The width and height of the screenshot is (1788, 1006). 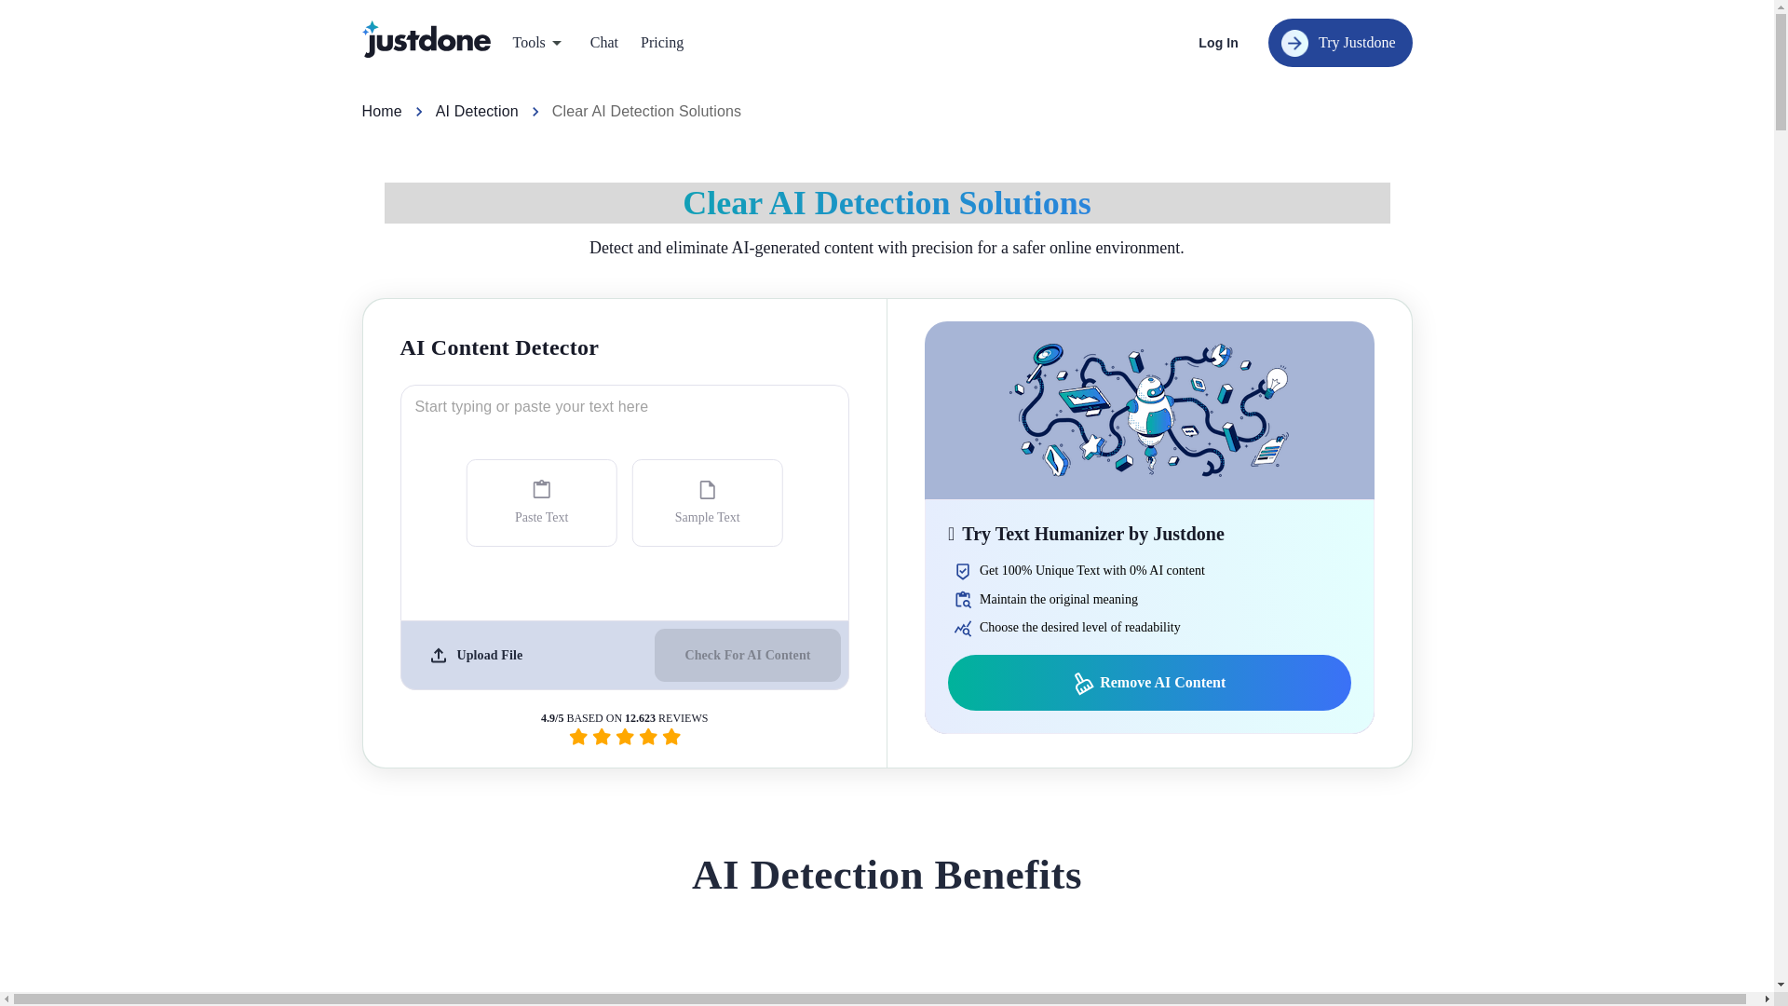 What do you see at coordinates (661, 43) in the screenshot?
I see `Pricing` at bounding box center [661, 43].